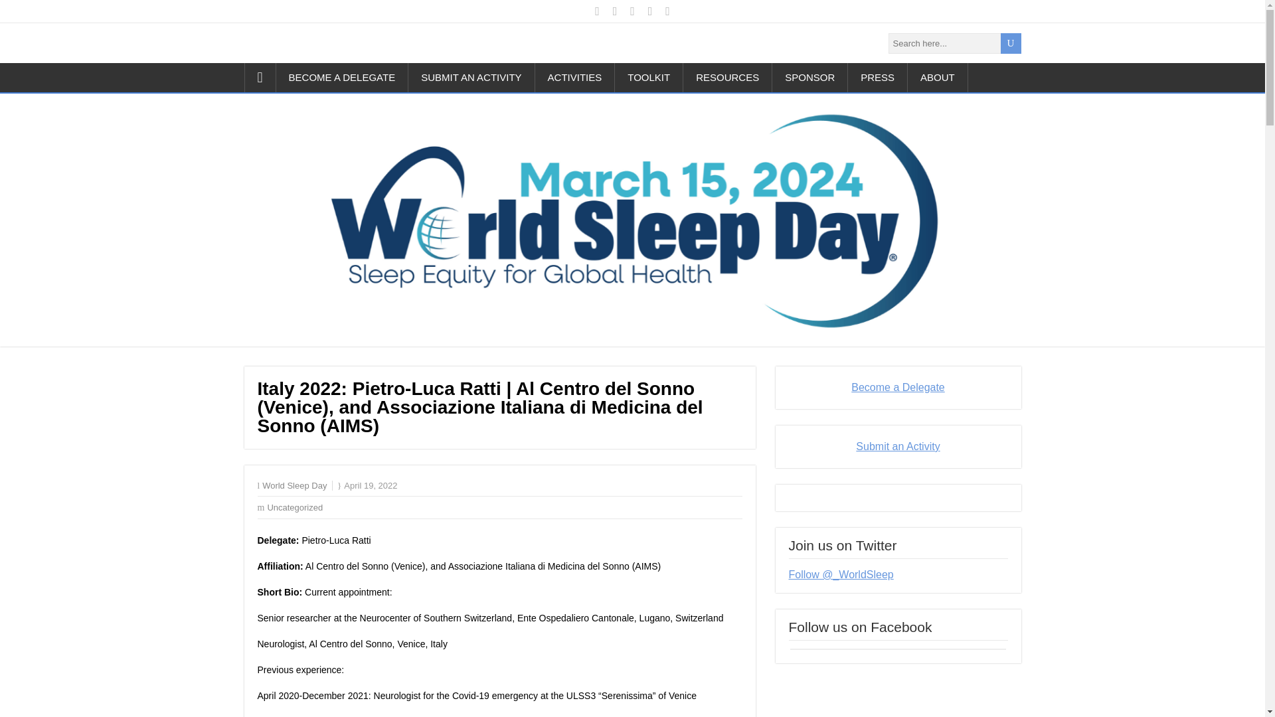 The image size is (1275, 717). What do you see at coordinates (878, 78) in the screenshot?
I see `PRESS` at bounding box center [878, 78].